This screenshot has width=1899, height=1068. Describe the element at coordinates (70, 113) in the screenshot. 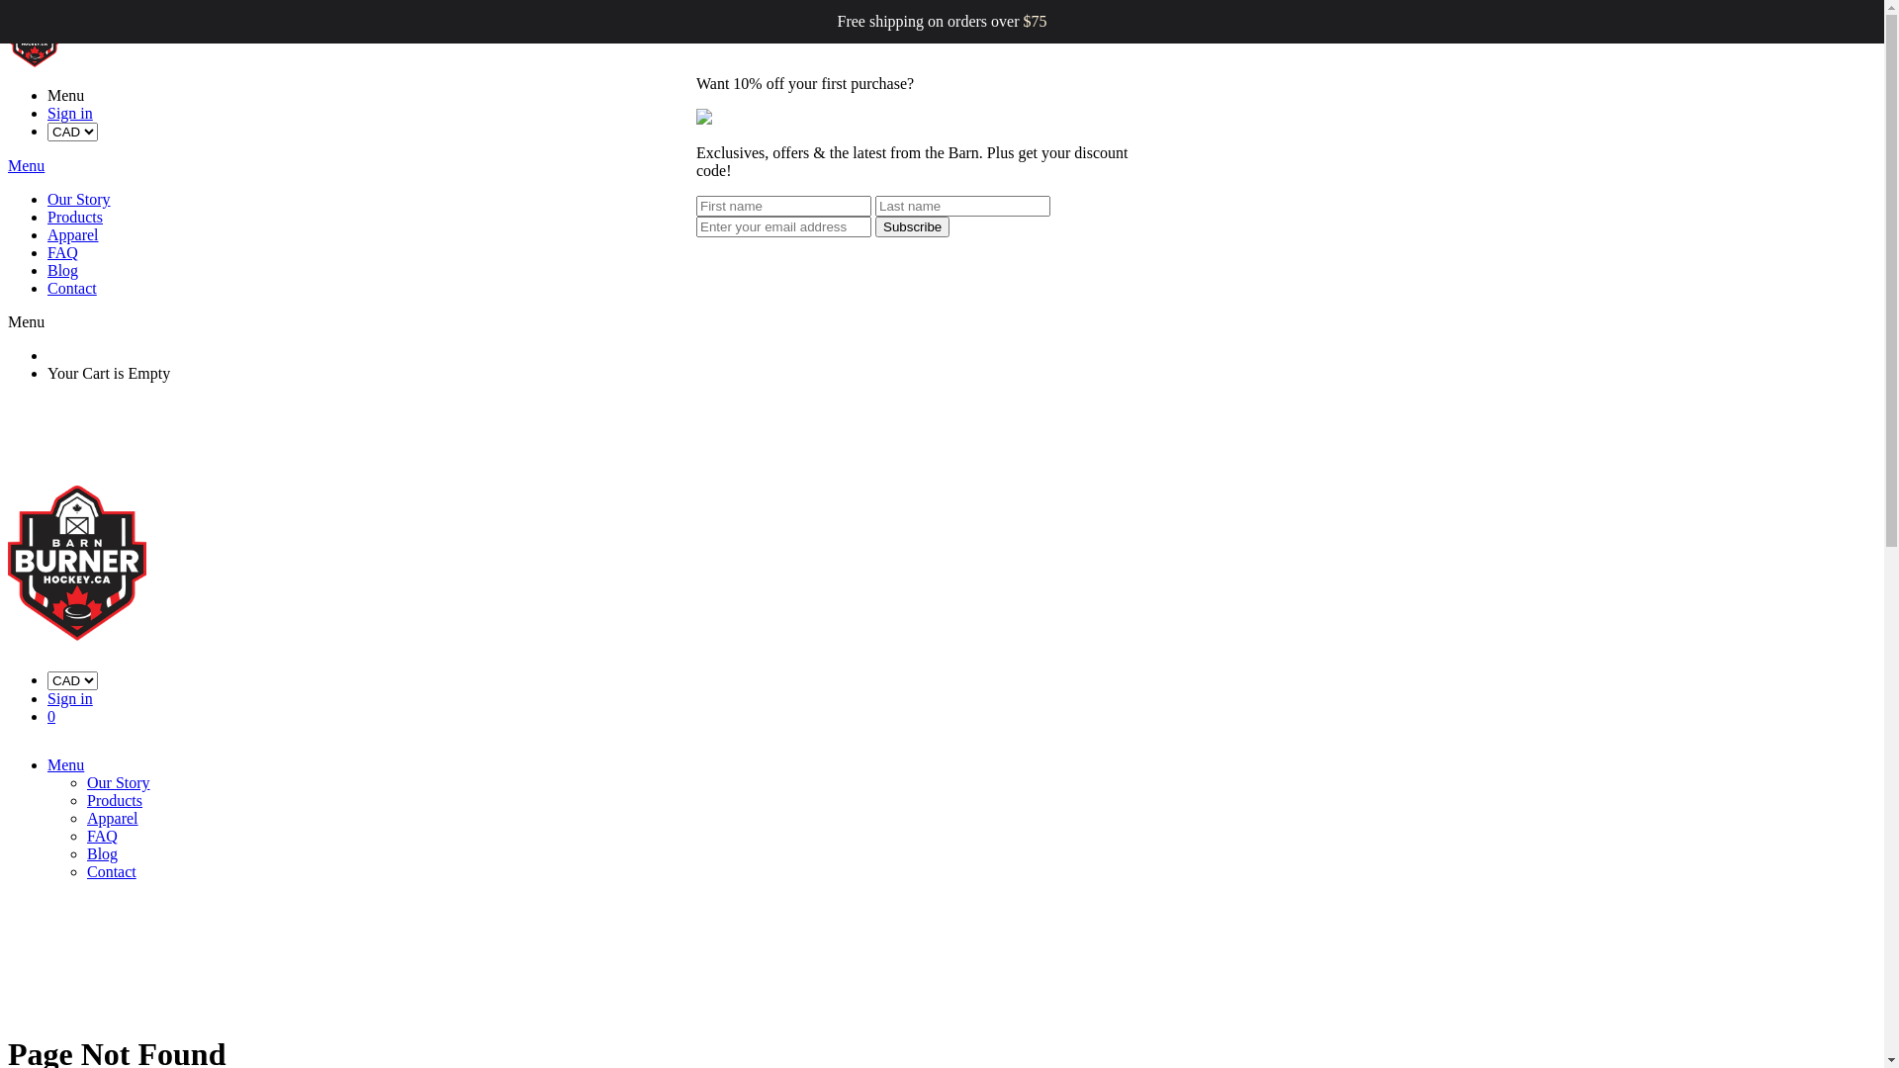

I see `Sign in` at that location.